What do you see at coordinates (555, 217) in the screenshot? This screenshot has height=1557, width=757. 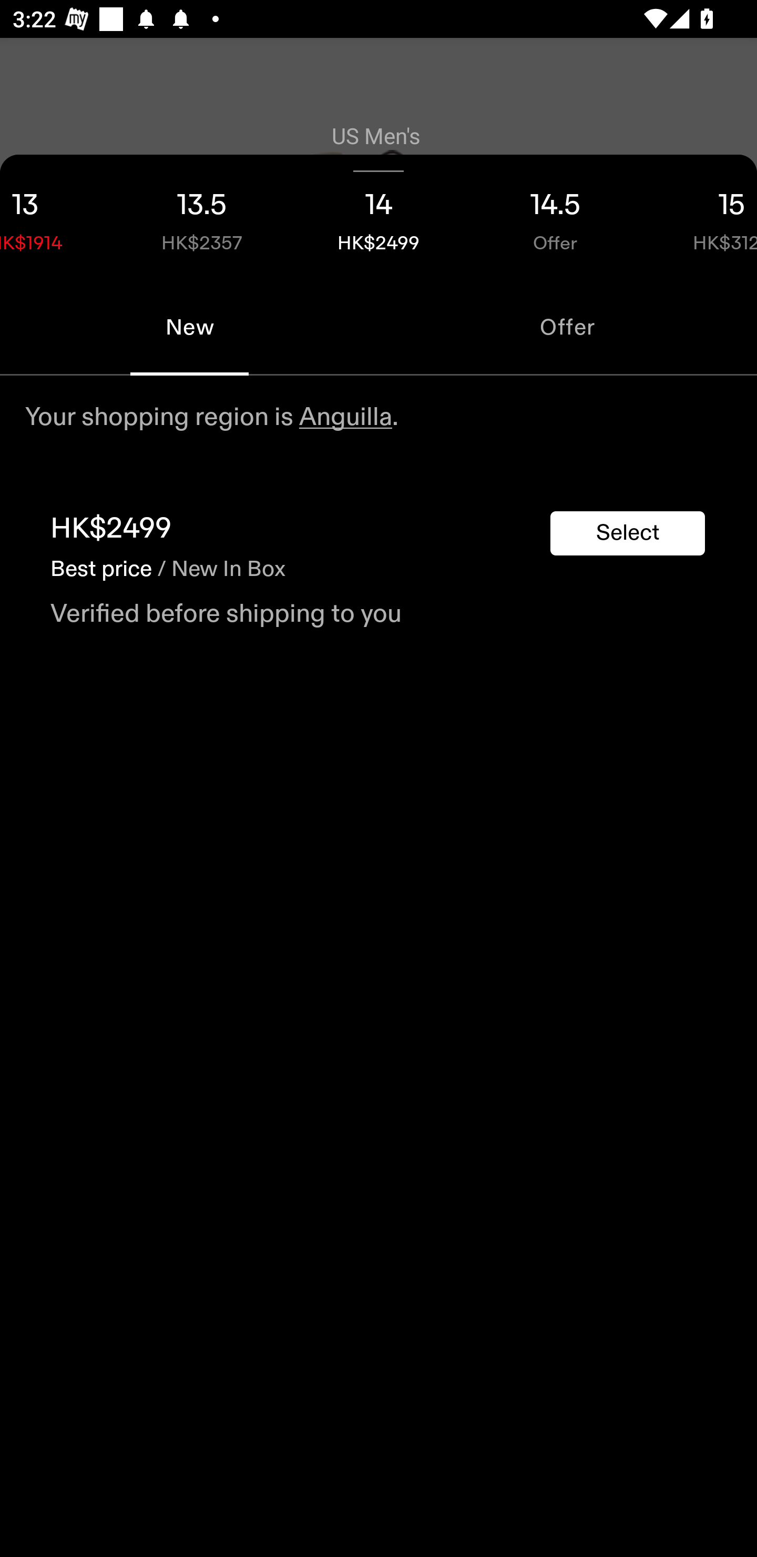 I see `14.5 Offer` at bounding box center [555, 217].